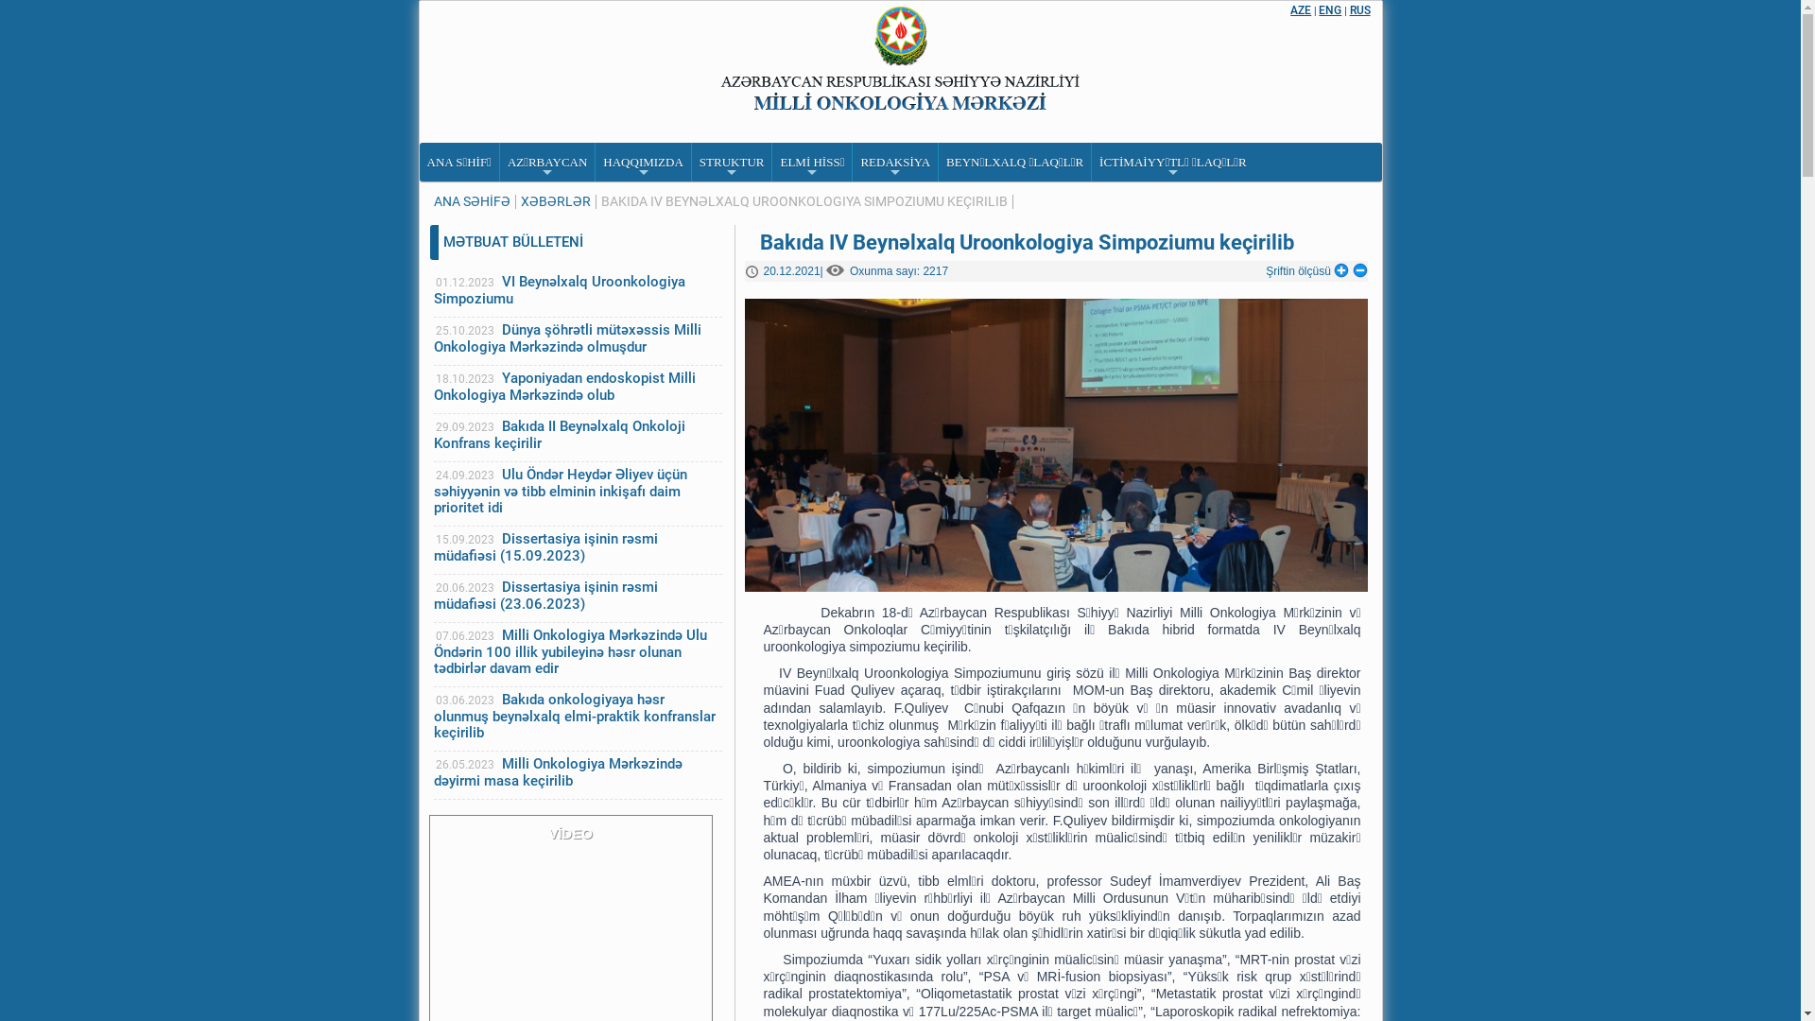  Describe the element at coordinates (1330, 10) in the screenshot. I see `ENG` at that location.